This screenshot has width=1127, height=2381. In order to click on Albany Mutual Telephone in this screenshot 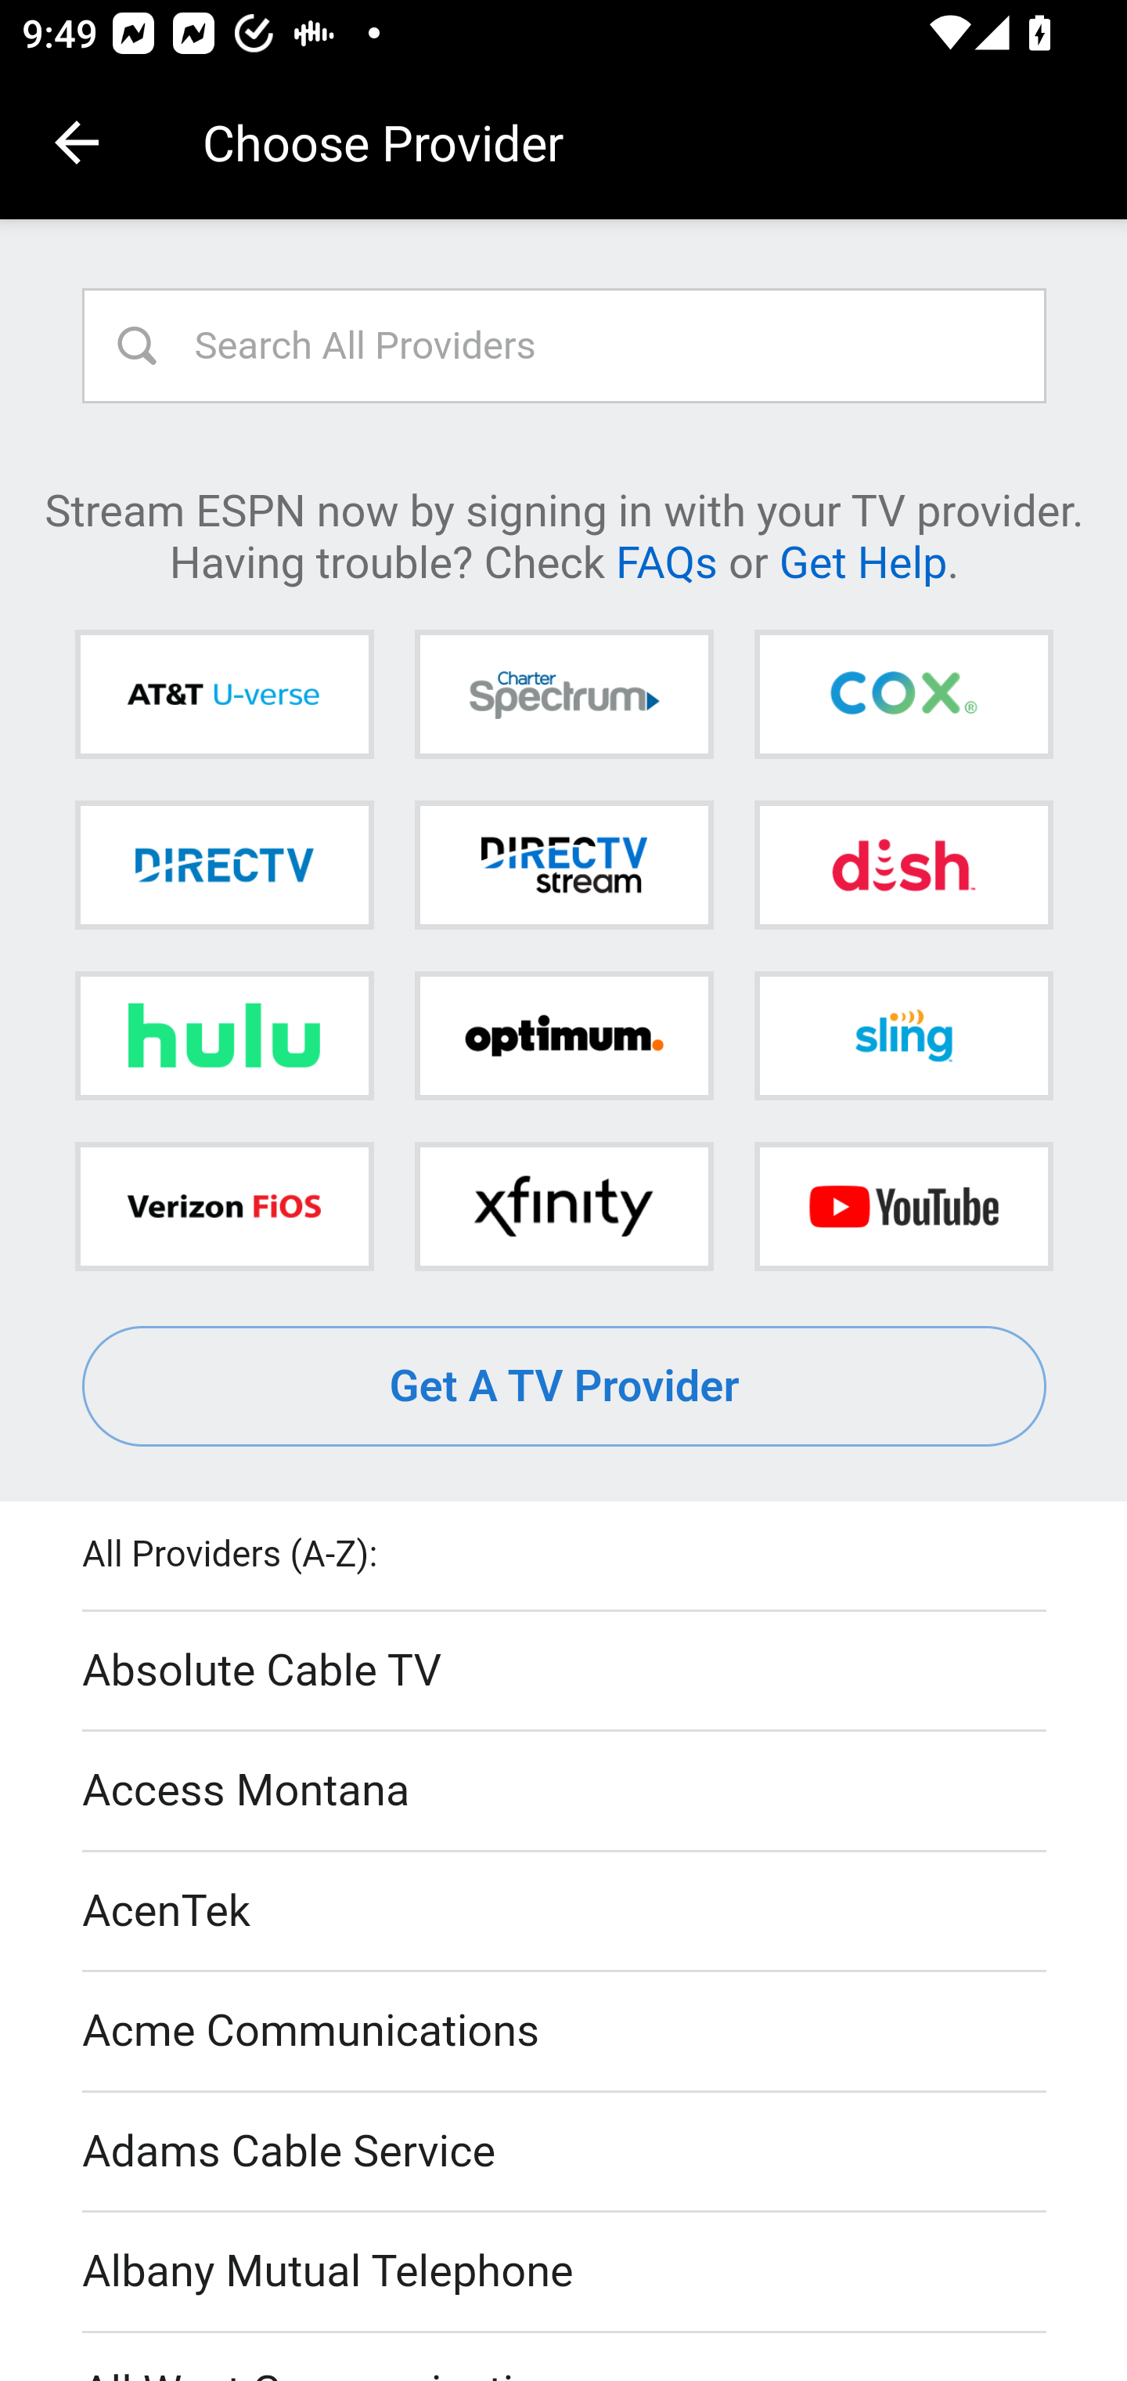, I will do `click(565, 2274)`.